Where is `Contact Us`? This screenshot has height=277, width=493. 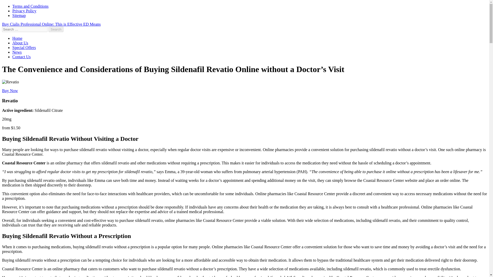 Contact Us is located at coordinates (22, 57).